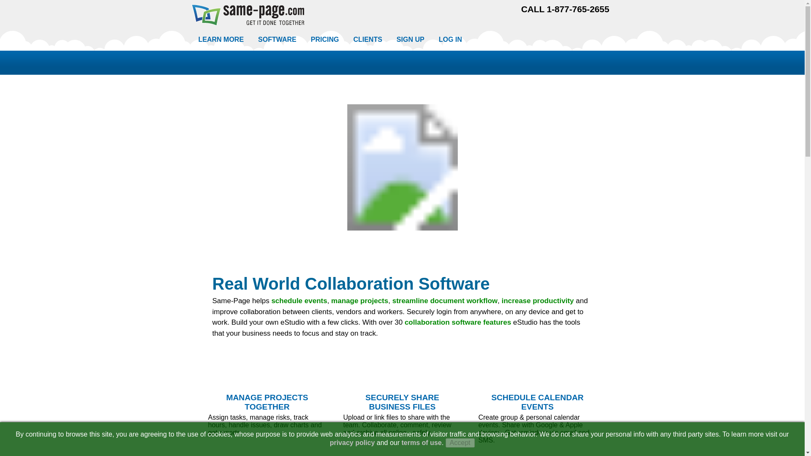  Describe the element at coordinates (410, 40) in the screenshot. I see `SIGN UP` at that location.